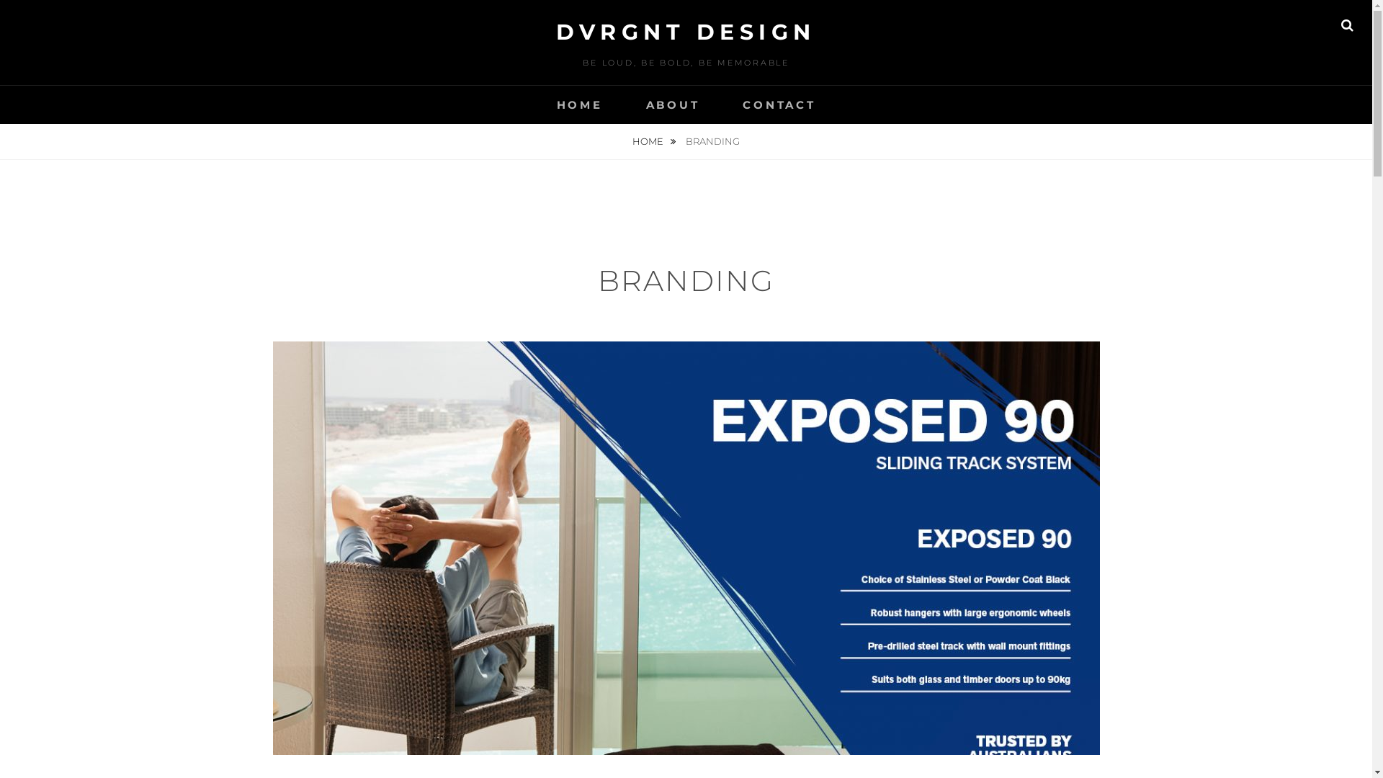 The image size is (1383, 778). What do you see at coordinates (579, 105) in the screenshot?
I see `HOME` at bounding box center [579, 105].